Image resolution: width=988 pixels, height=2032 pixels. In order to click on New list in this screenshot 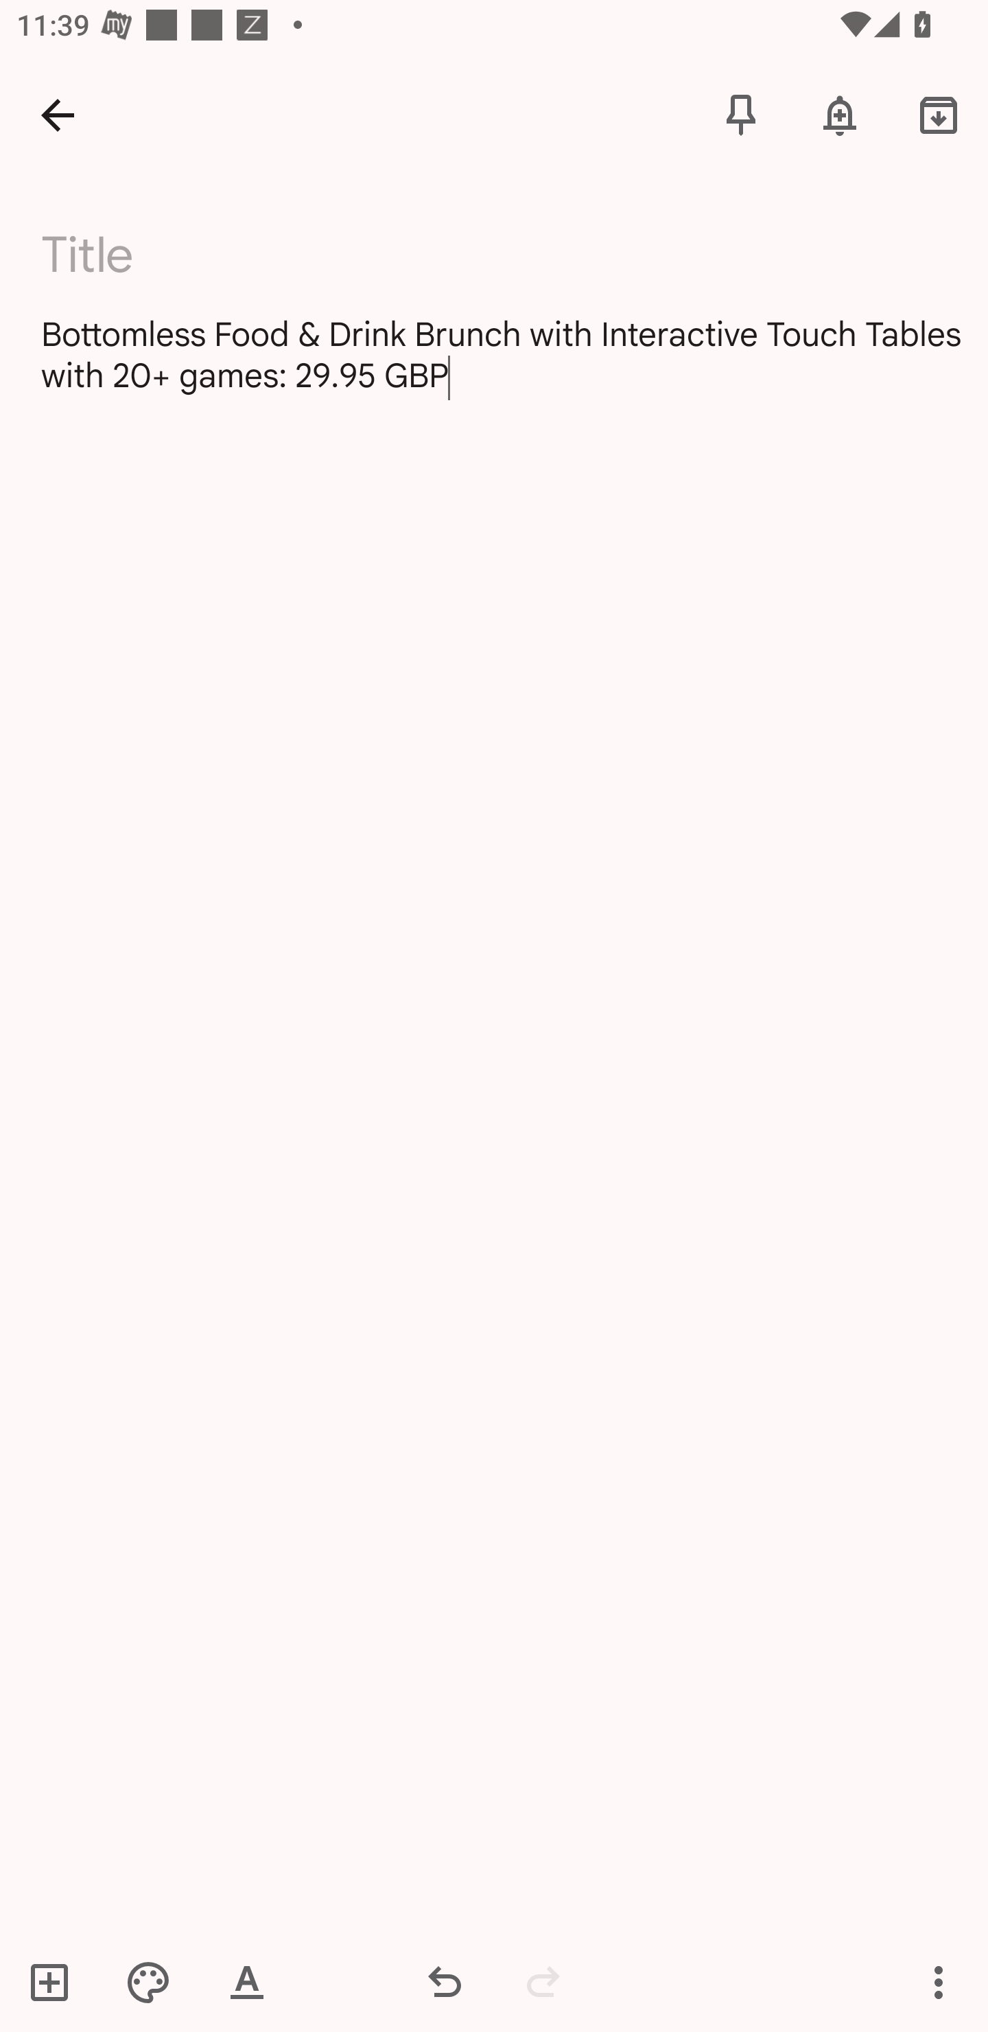, I will do `click(57, 1982)`.